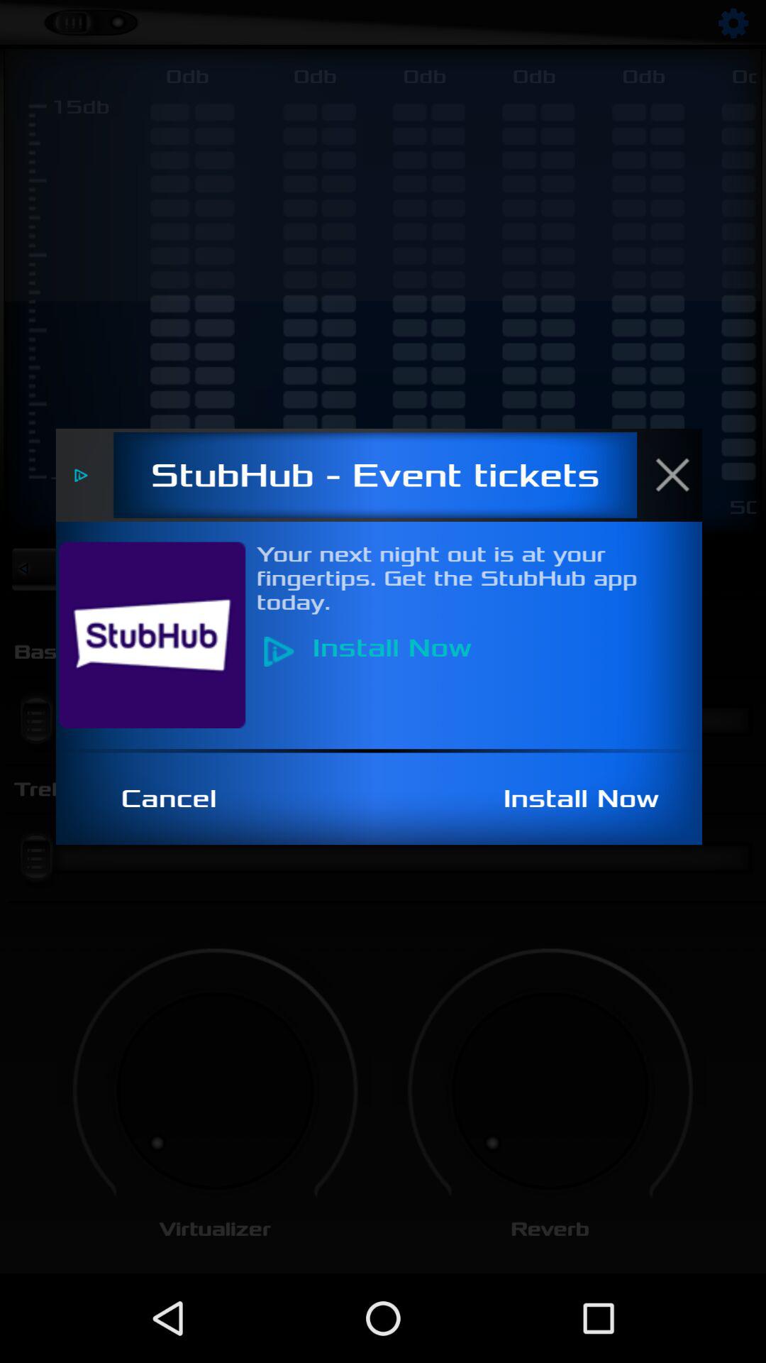 The width and height of the screenshot is (766, 1363). I want to click on exit, so click(680, 475).